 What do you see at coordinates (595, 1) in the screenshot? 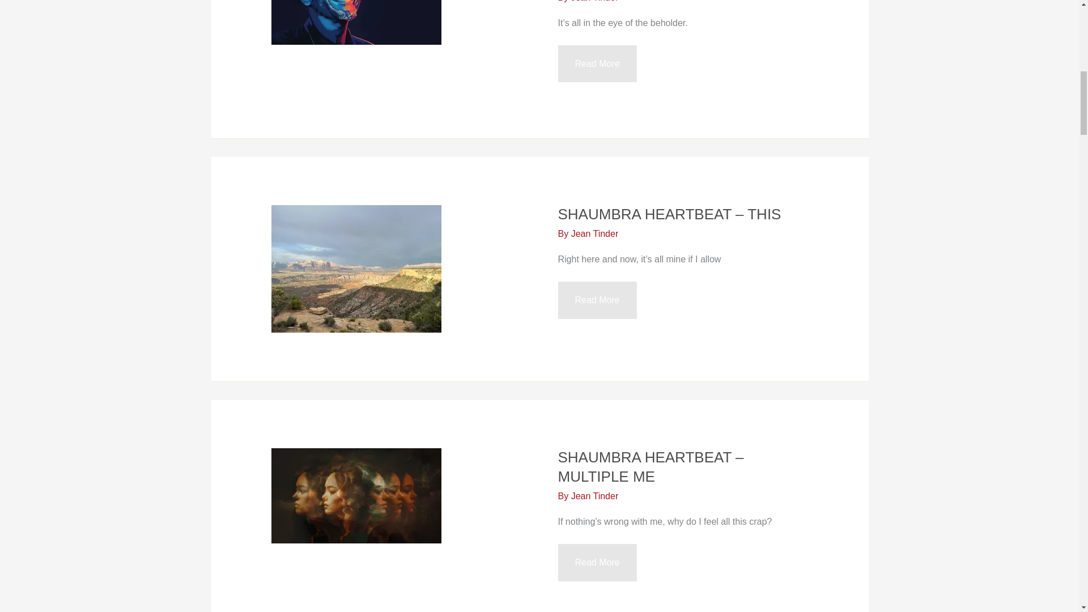
I see `View all posts by Jean Tinder` at bounding box center [595, 1].